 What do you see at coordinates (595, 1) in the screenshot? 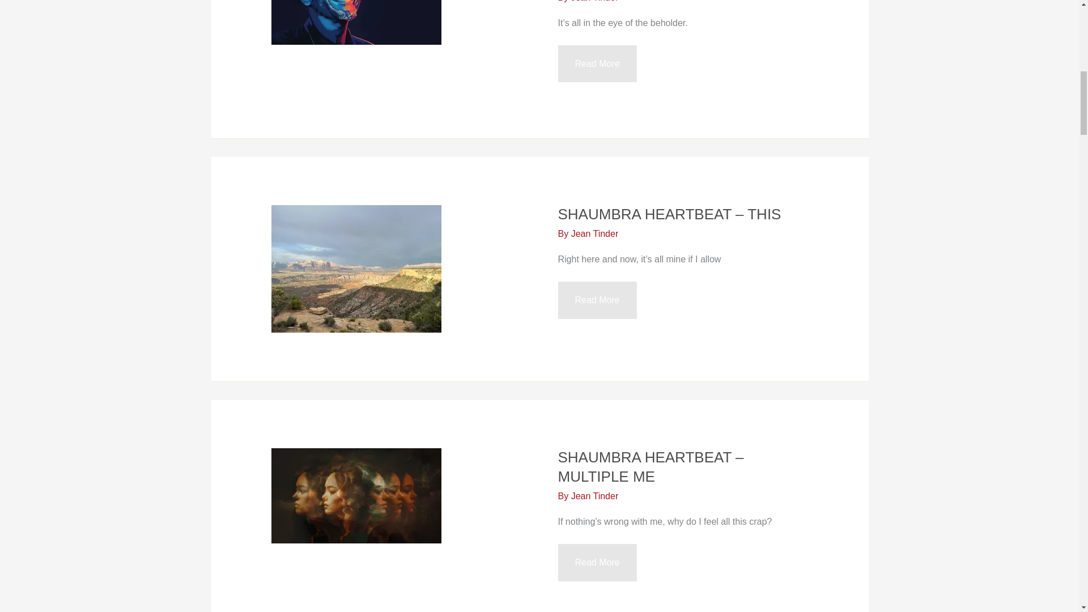
I see `View all posts by Jean Tinder` at bounding box center [595, 1].